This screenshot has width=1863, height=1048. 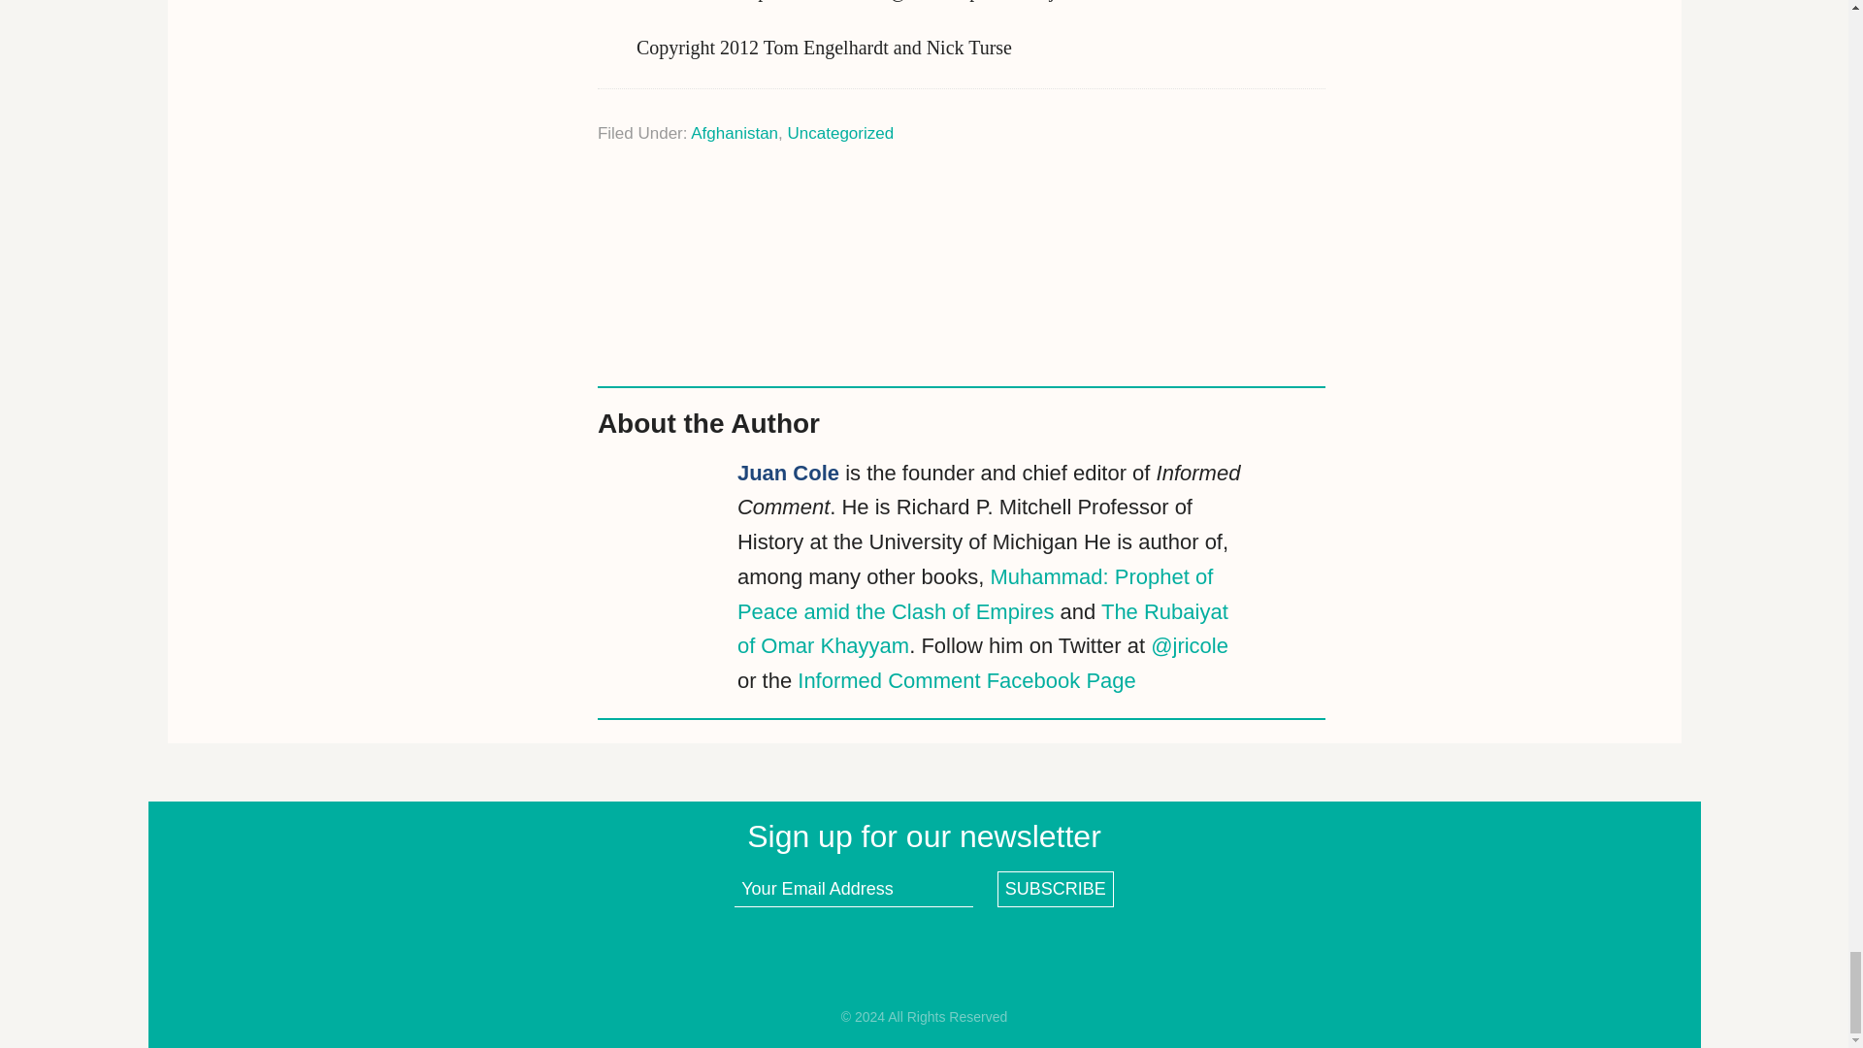 I want to click on Muhammad: Prophet of Peace amid the Clash of Empires, so click(x=974, y=594).